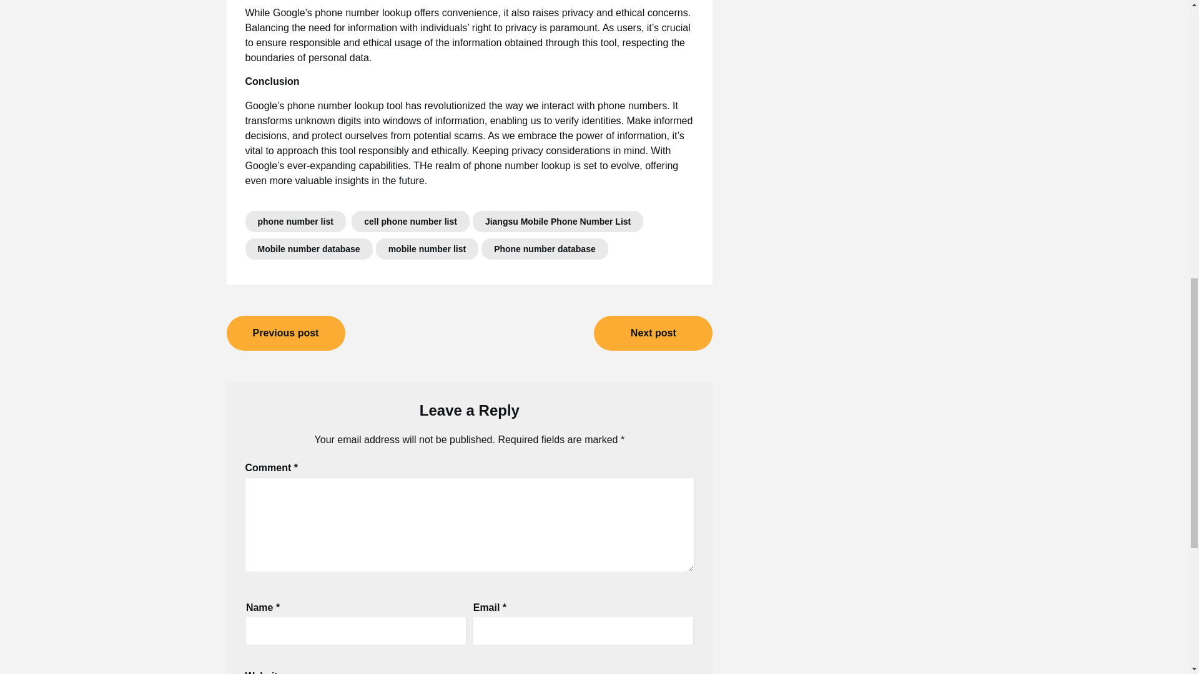 The height and width of the screenshot is (674, 1199). I want to click on Mobile number database, so click(308, 248).